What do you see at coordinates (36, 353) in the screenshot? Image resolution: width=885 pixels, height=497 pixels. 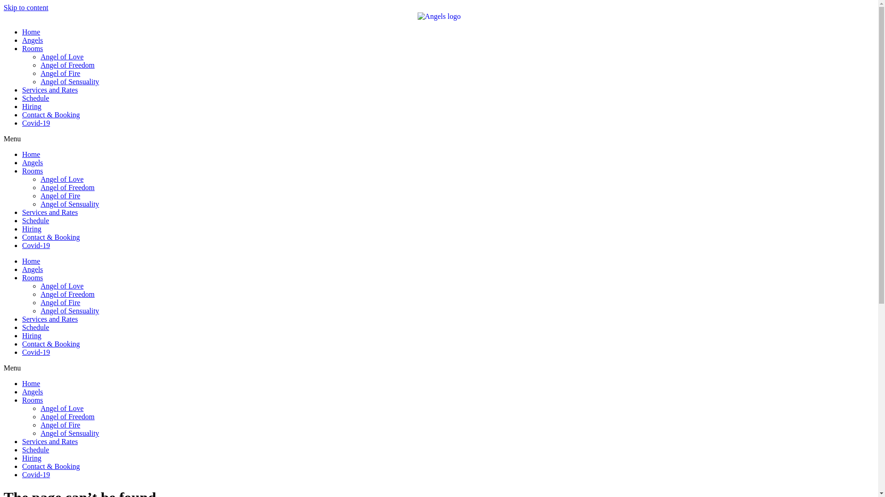 I see `Covid-19` at bounding box center [36, 353].